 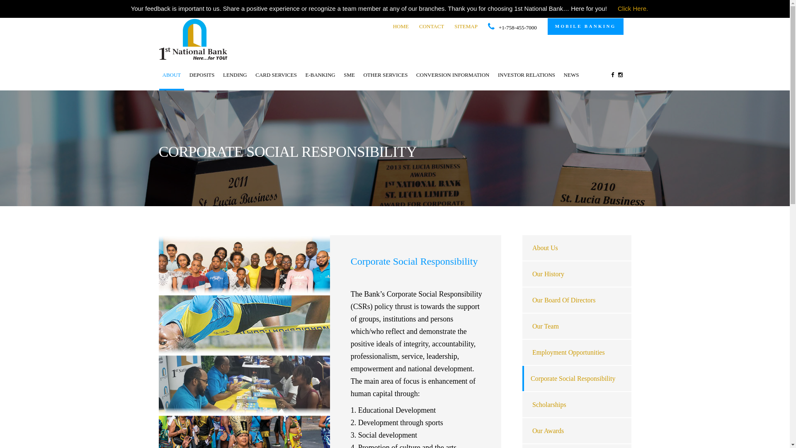 I want to click on HOME, so click(x=401, y=27).